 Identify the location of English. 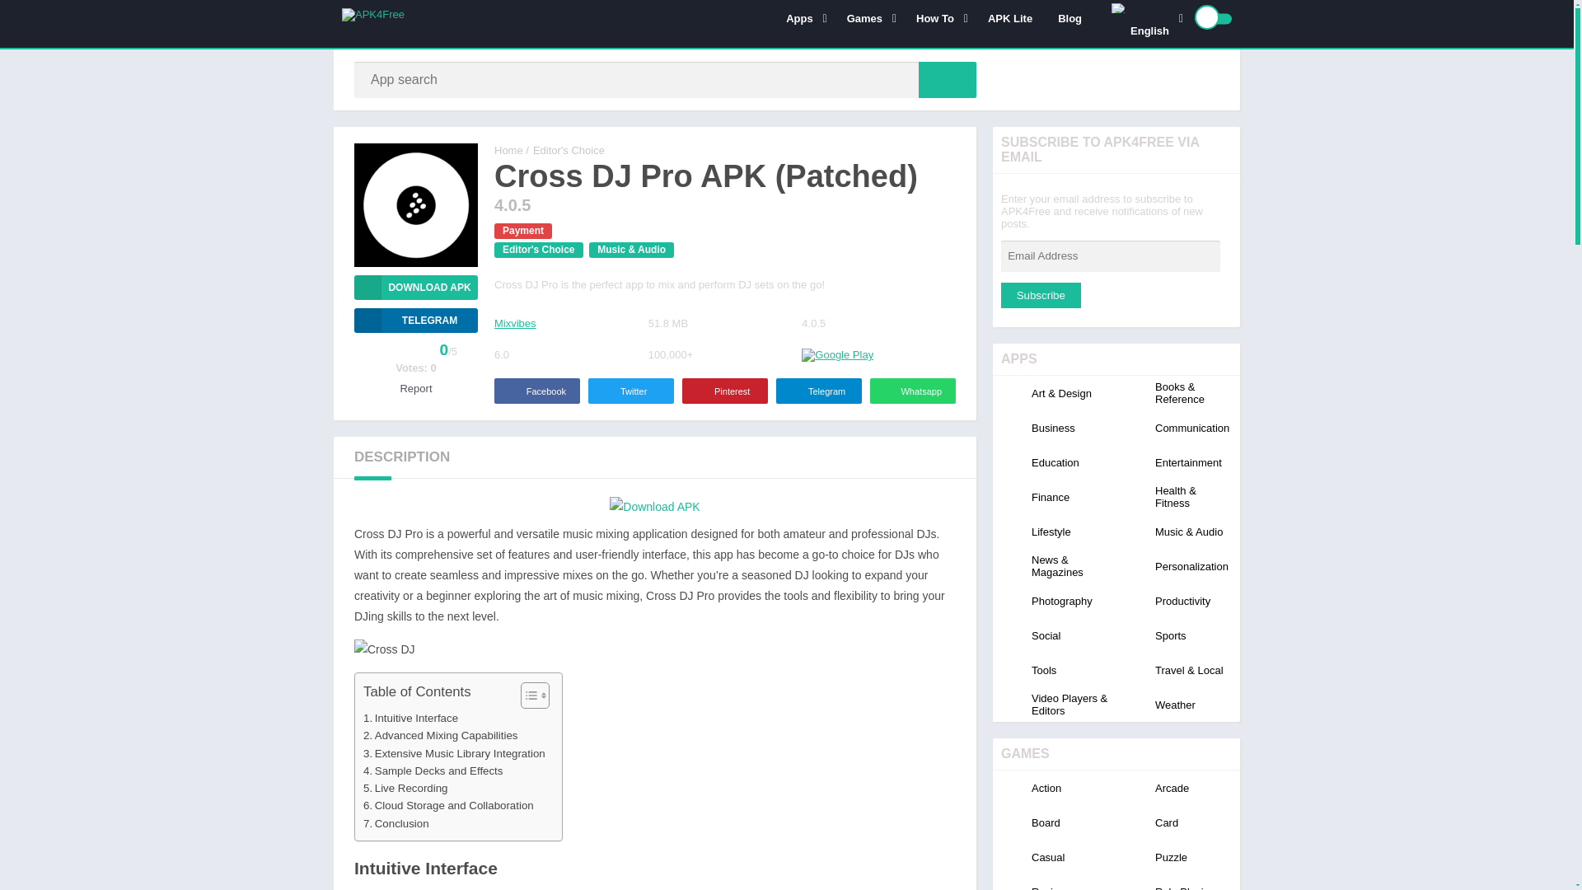
(1119, 8).